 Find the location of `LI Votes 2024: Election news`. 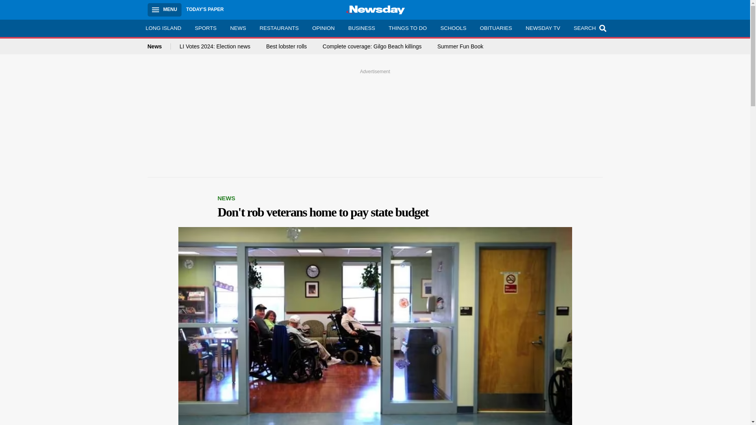

LI Votes 2024: Election news is located at coordinates (215, 46).